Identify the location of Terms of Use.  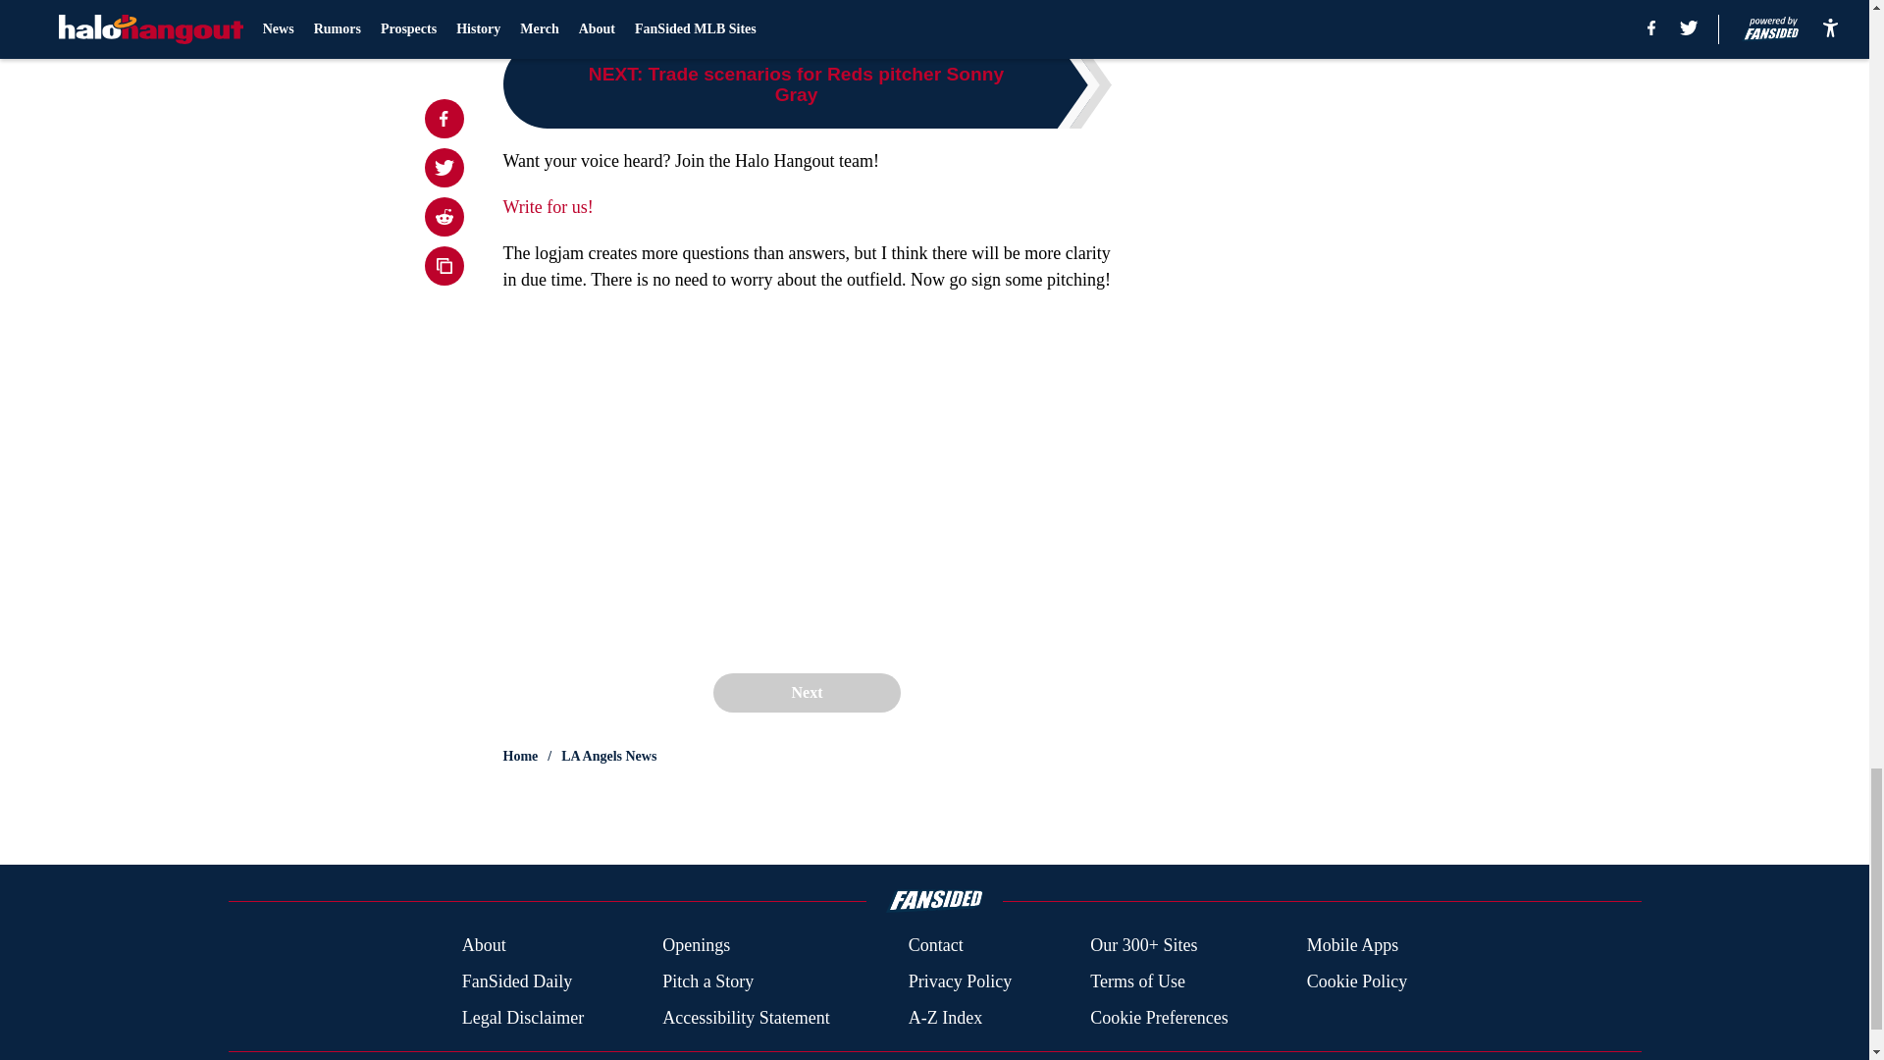
(1137, 981).